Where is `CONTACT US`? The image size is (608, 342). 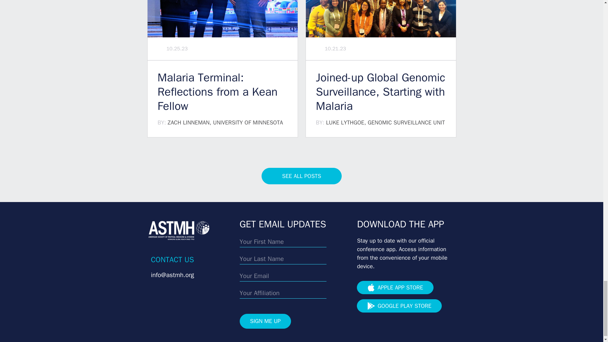
CONTACT US is located at coordinates (172, 259).